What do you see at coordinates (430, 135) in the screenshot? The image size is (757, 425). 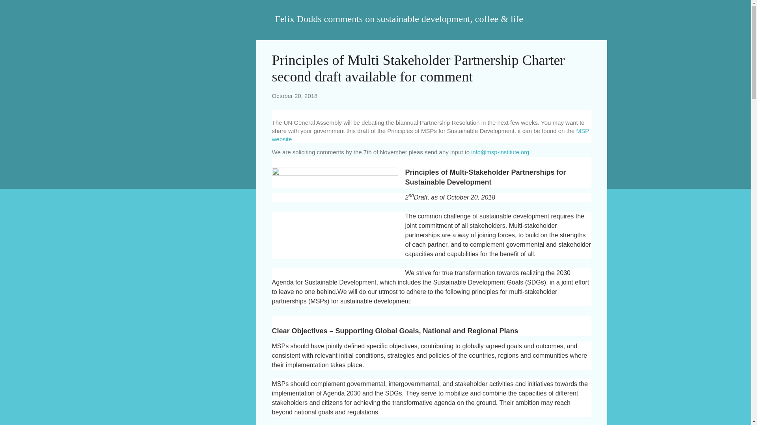 I see `MSP website` at bounding box center [430, 135].